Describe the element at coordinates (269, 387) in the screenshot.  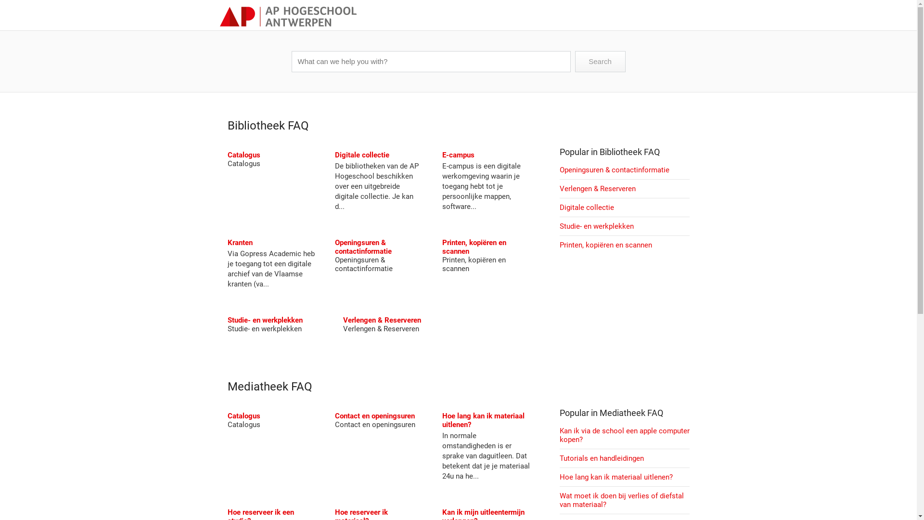
I see `Mediatheek FAQ` at that location.